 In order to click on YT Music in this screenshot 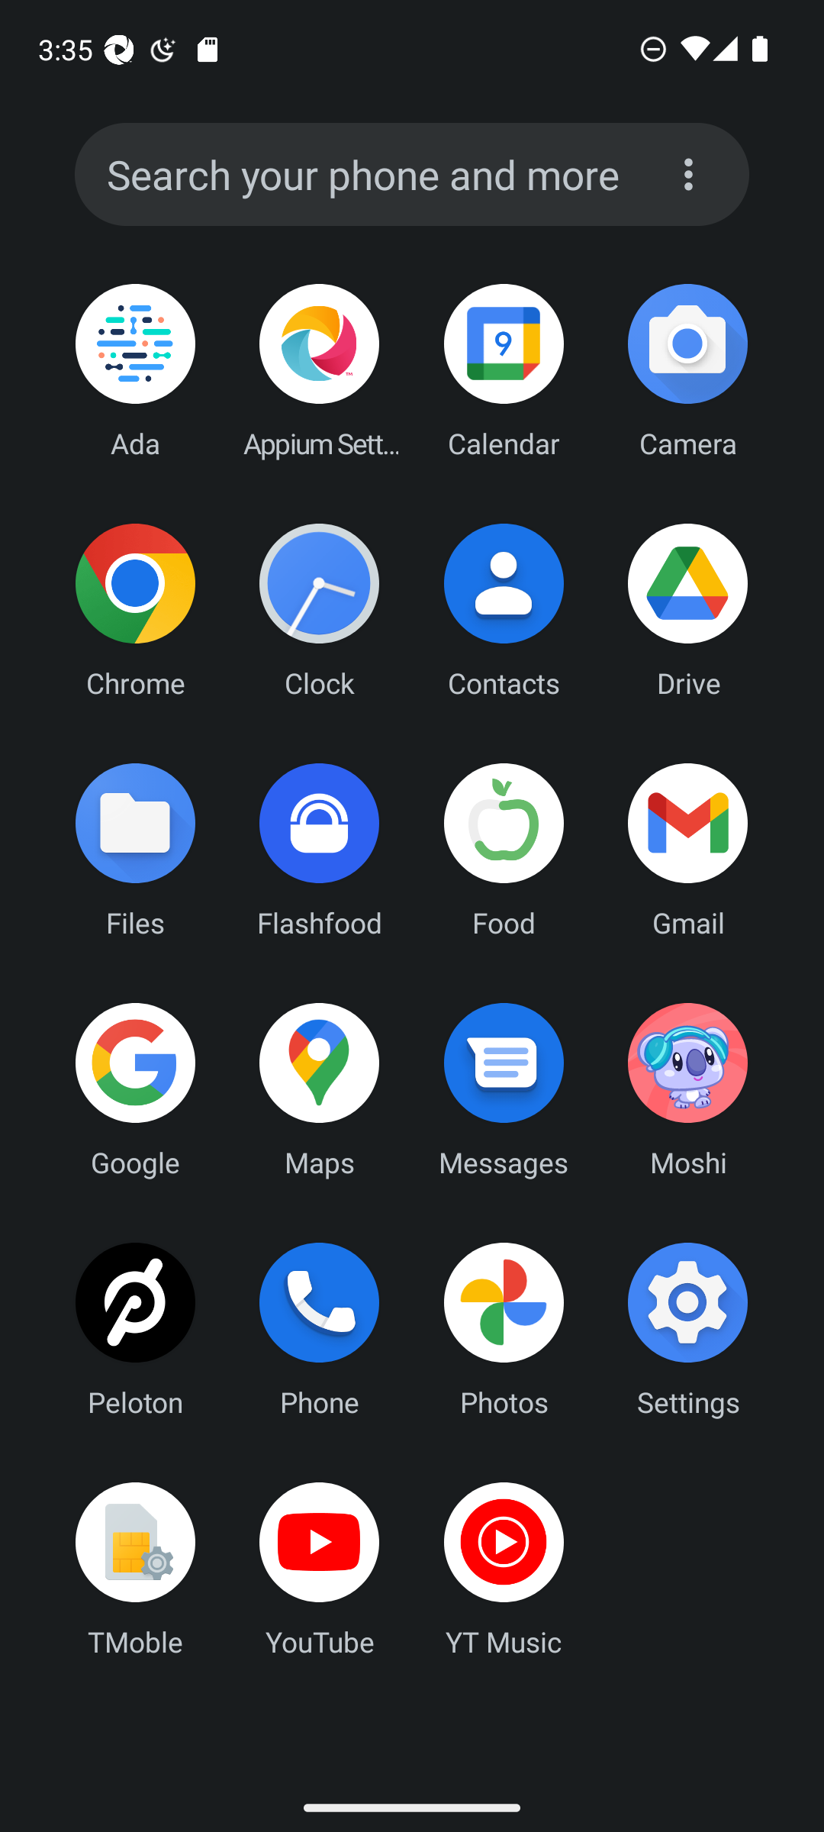, I will do `click(504, 1569)`.